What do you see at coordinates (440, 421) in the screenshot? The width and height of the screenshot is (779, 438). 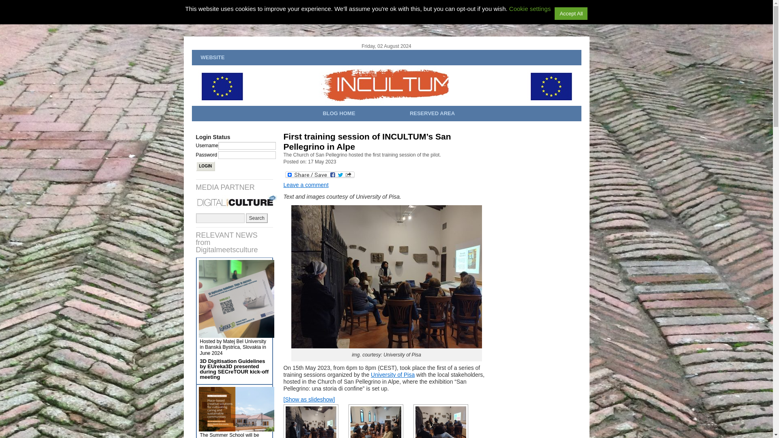 I see `5` at bounding box center [440, 421].